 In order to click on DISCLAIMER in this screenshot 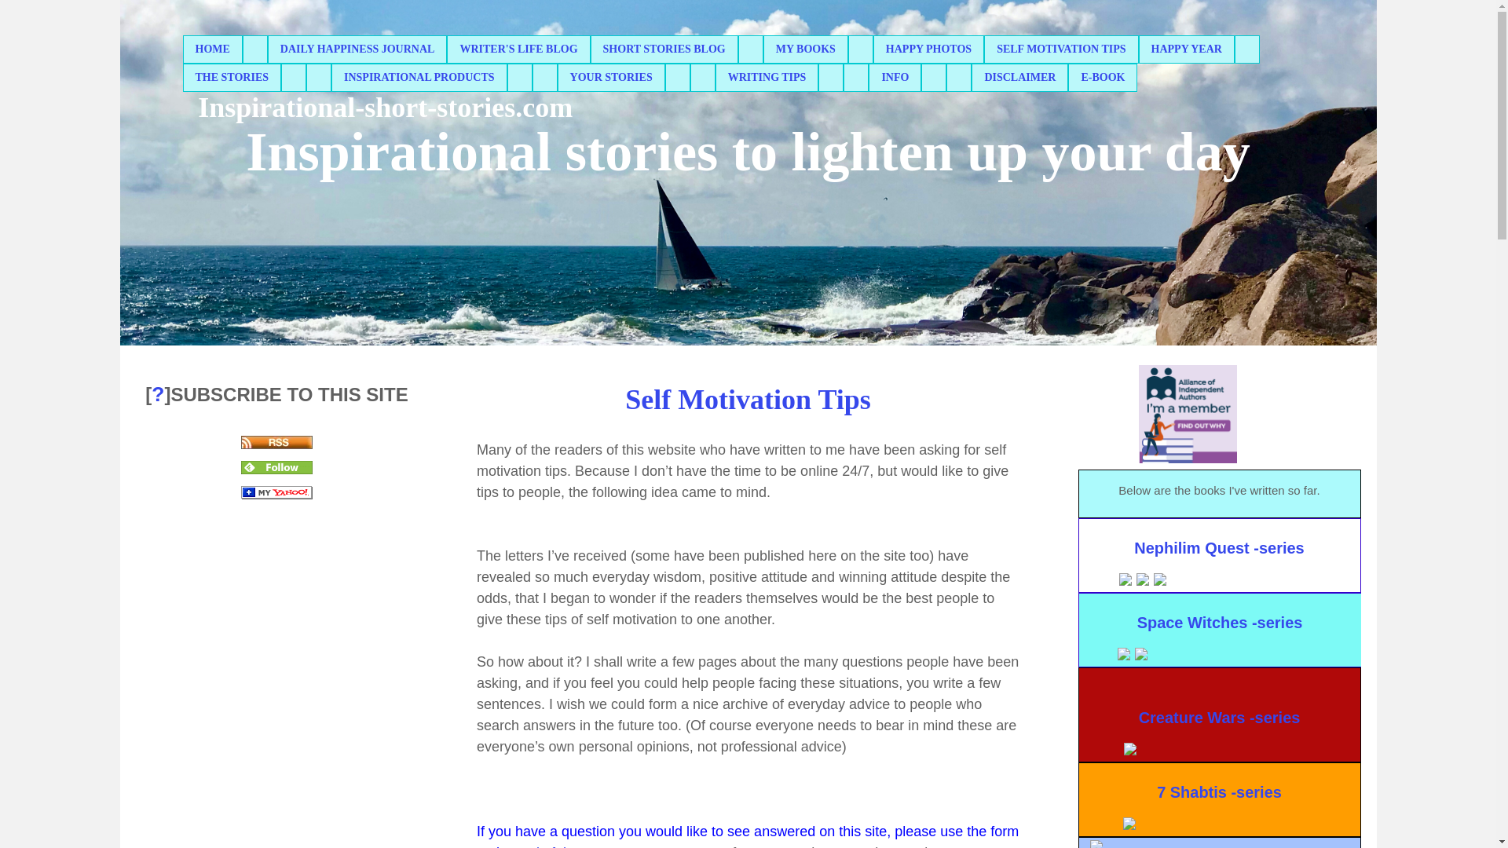, I will do `click(1019, 77)`.